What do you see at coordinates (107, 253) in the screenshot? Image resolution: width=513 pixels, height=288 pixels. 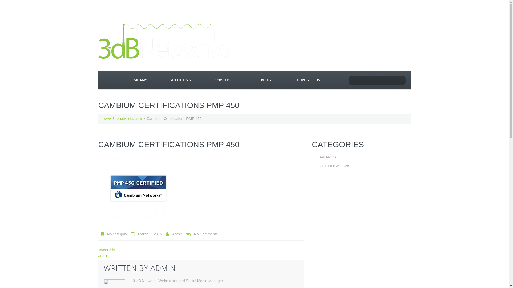 I see `Tweet this article` at bounding box center [107, 253].